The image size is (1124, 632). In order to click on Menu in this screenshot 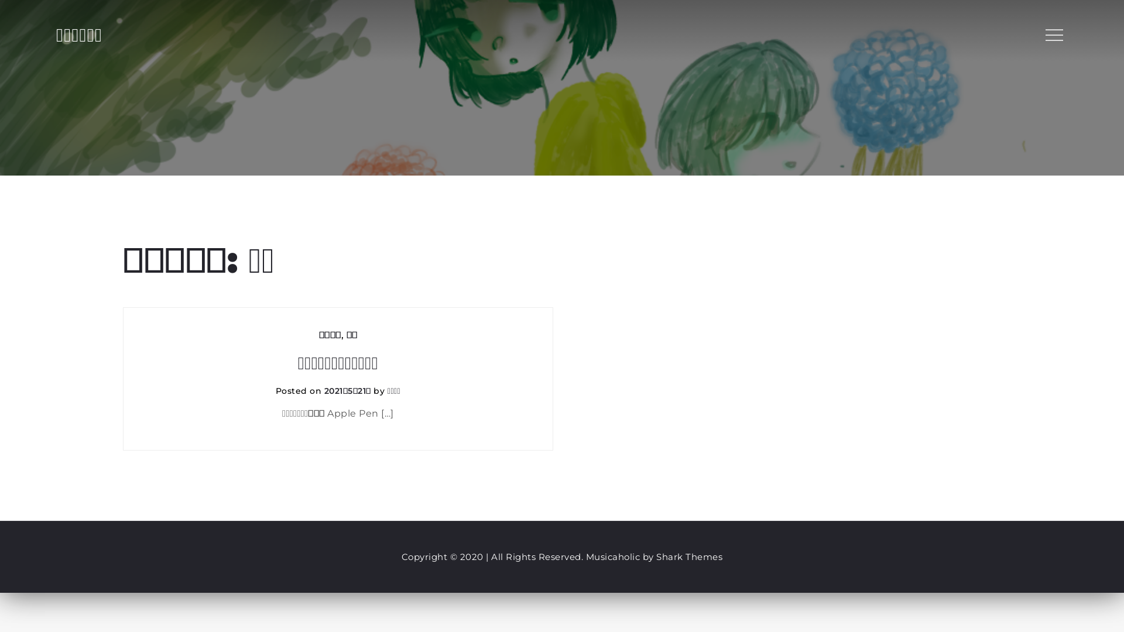, I will do `click(1053, 35)`.